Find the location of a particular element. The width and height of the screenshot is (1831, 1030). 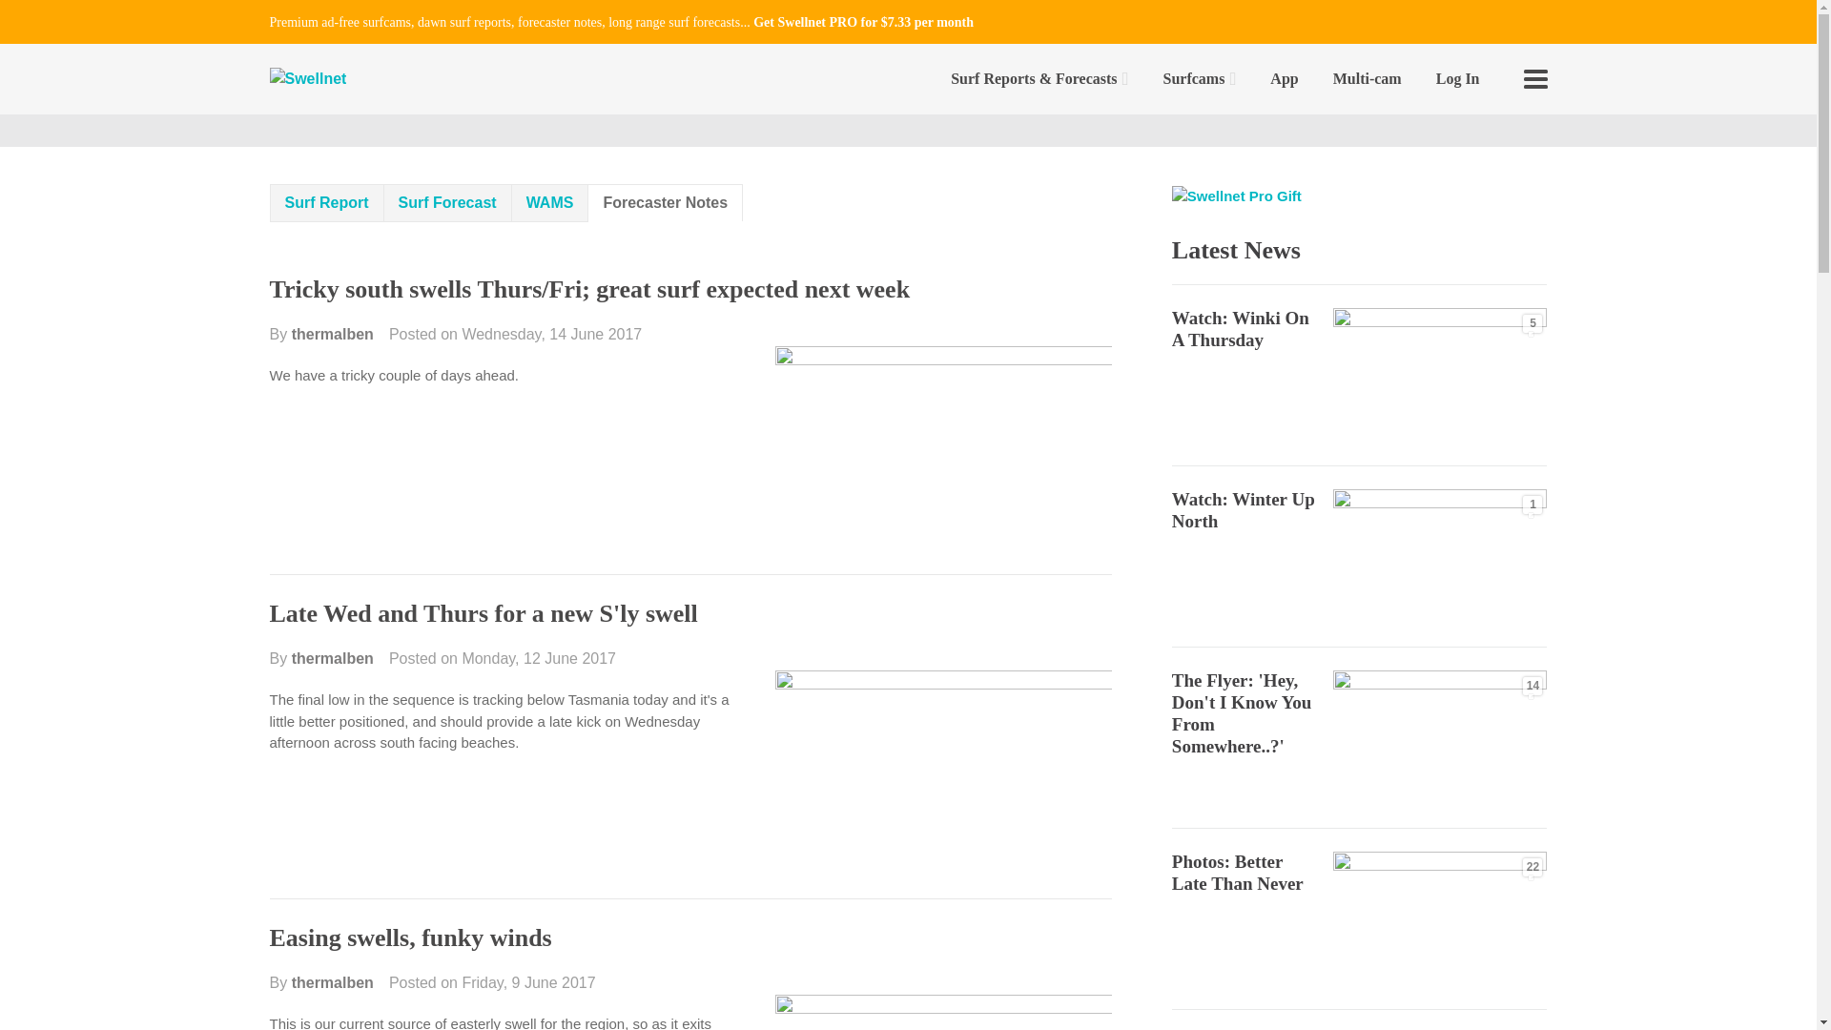

Forecaster Notes is located at coordinates (666, 202).